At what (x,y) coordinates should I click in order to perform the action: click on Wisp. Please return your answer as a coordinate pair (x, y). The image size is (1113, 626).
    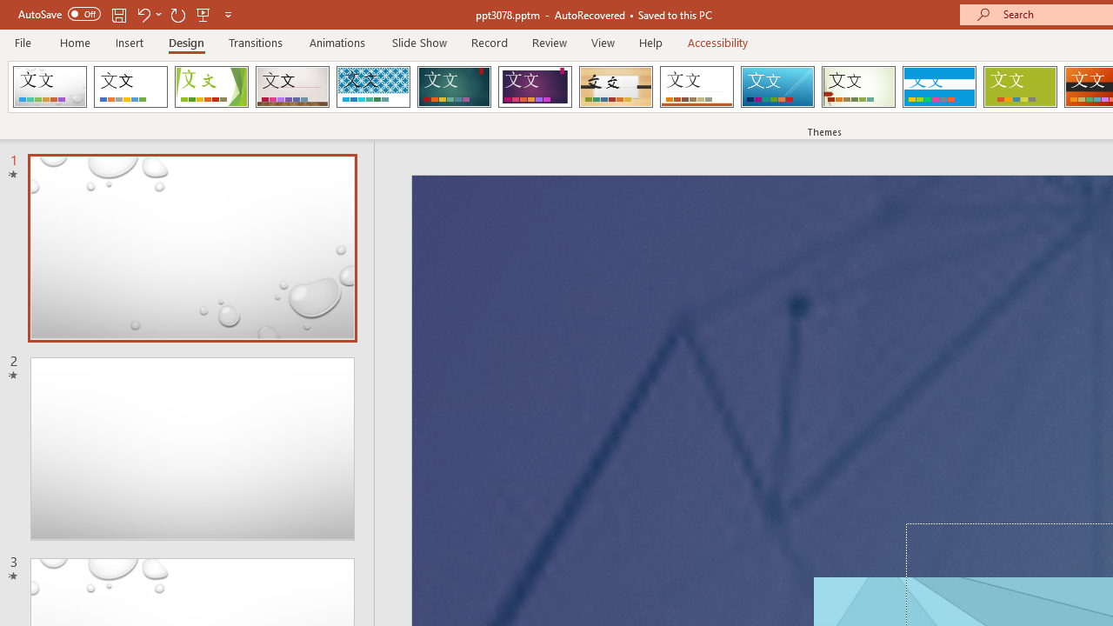
    Looking at the image, I should click on (858, 87).